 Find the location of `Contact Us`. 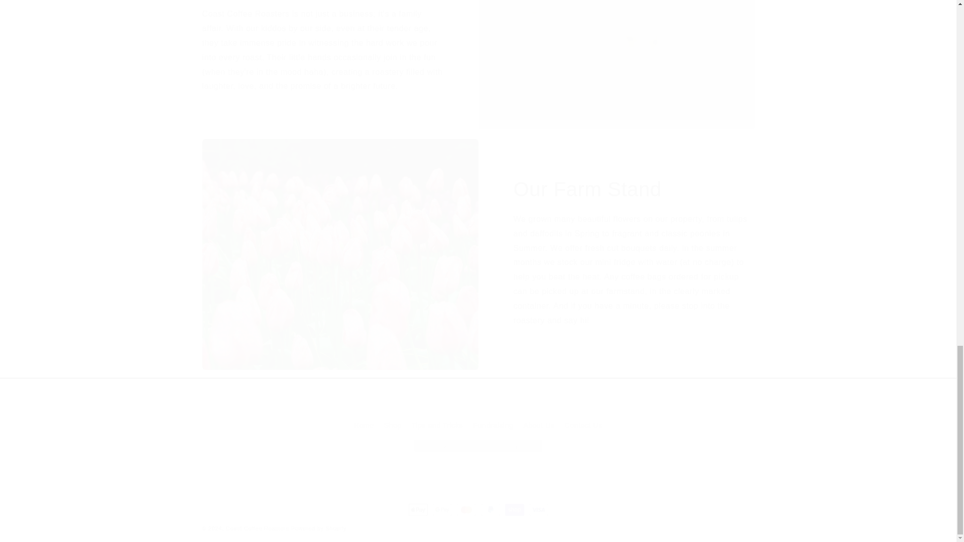

Contact Us is located at coordinates (583, 426).